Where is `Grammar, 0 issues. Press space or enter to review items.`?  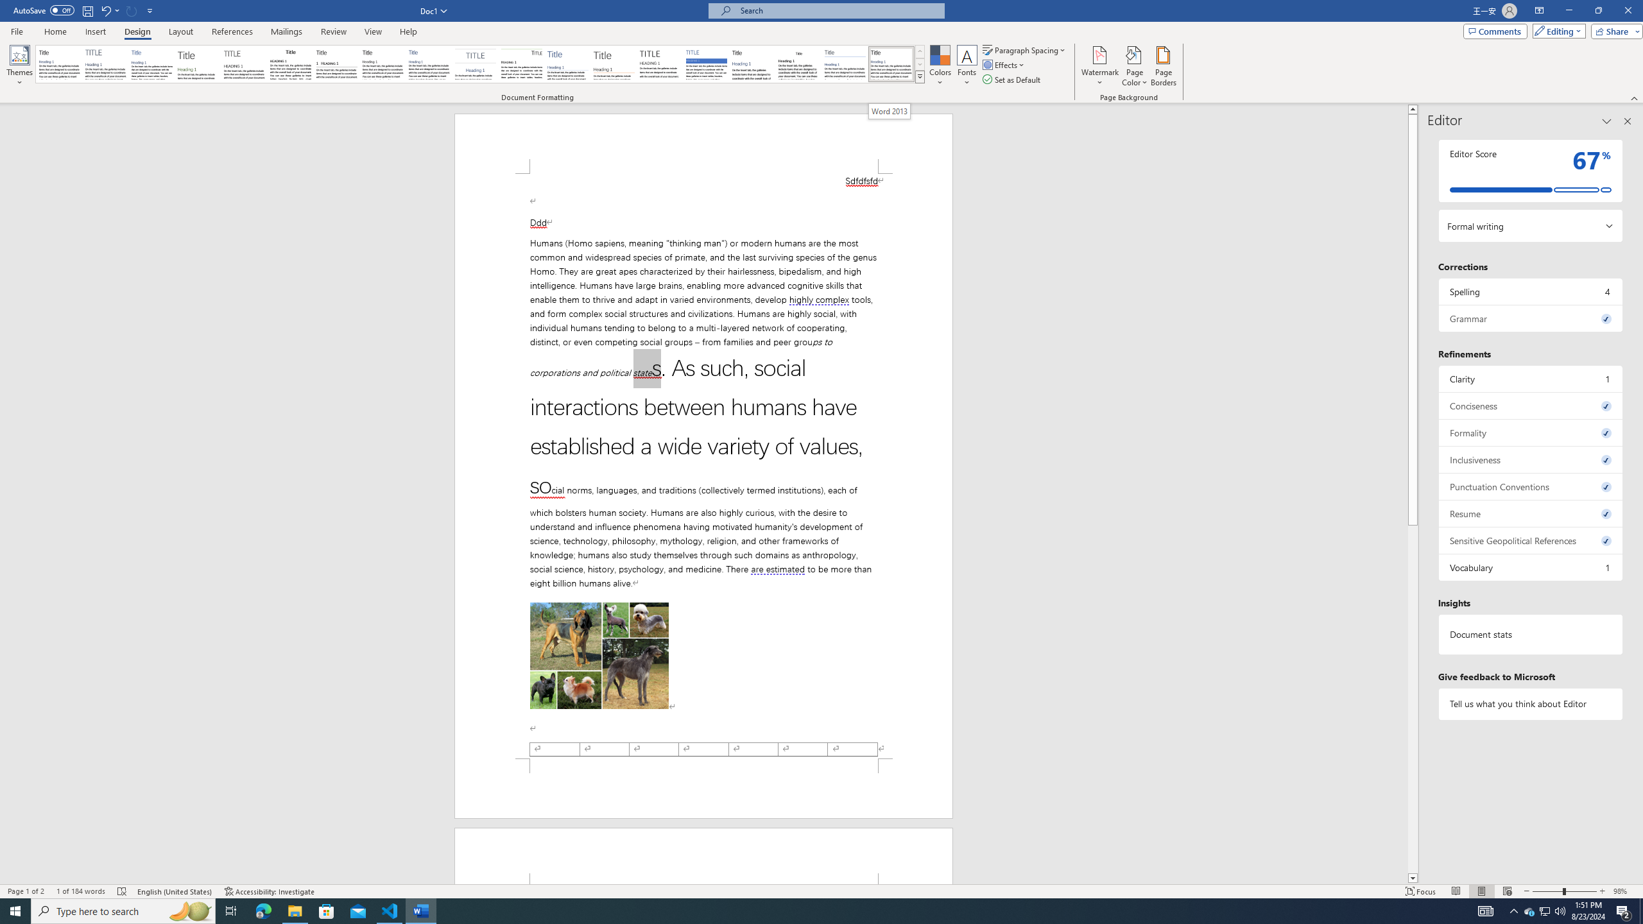
Grammar, 0 issues. Press space or enter to review items. is located at coordinates (1531, 318).